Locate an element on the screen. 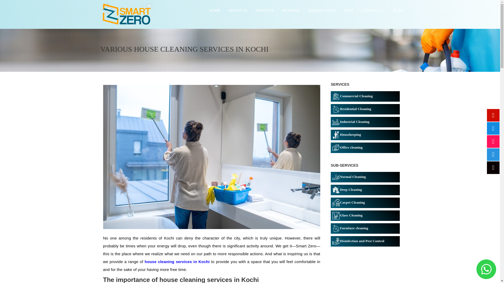 This screenshot has height=283, width=504. Industrial Cleaning is located at coordinates (365, 122).